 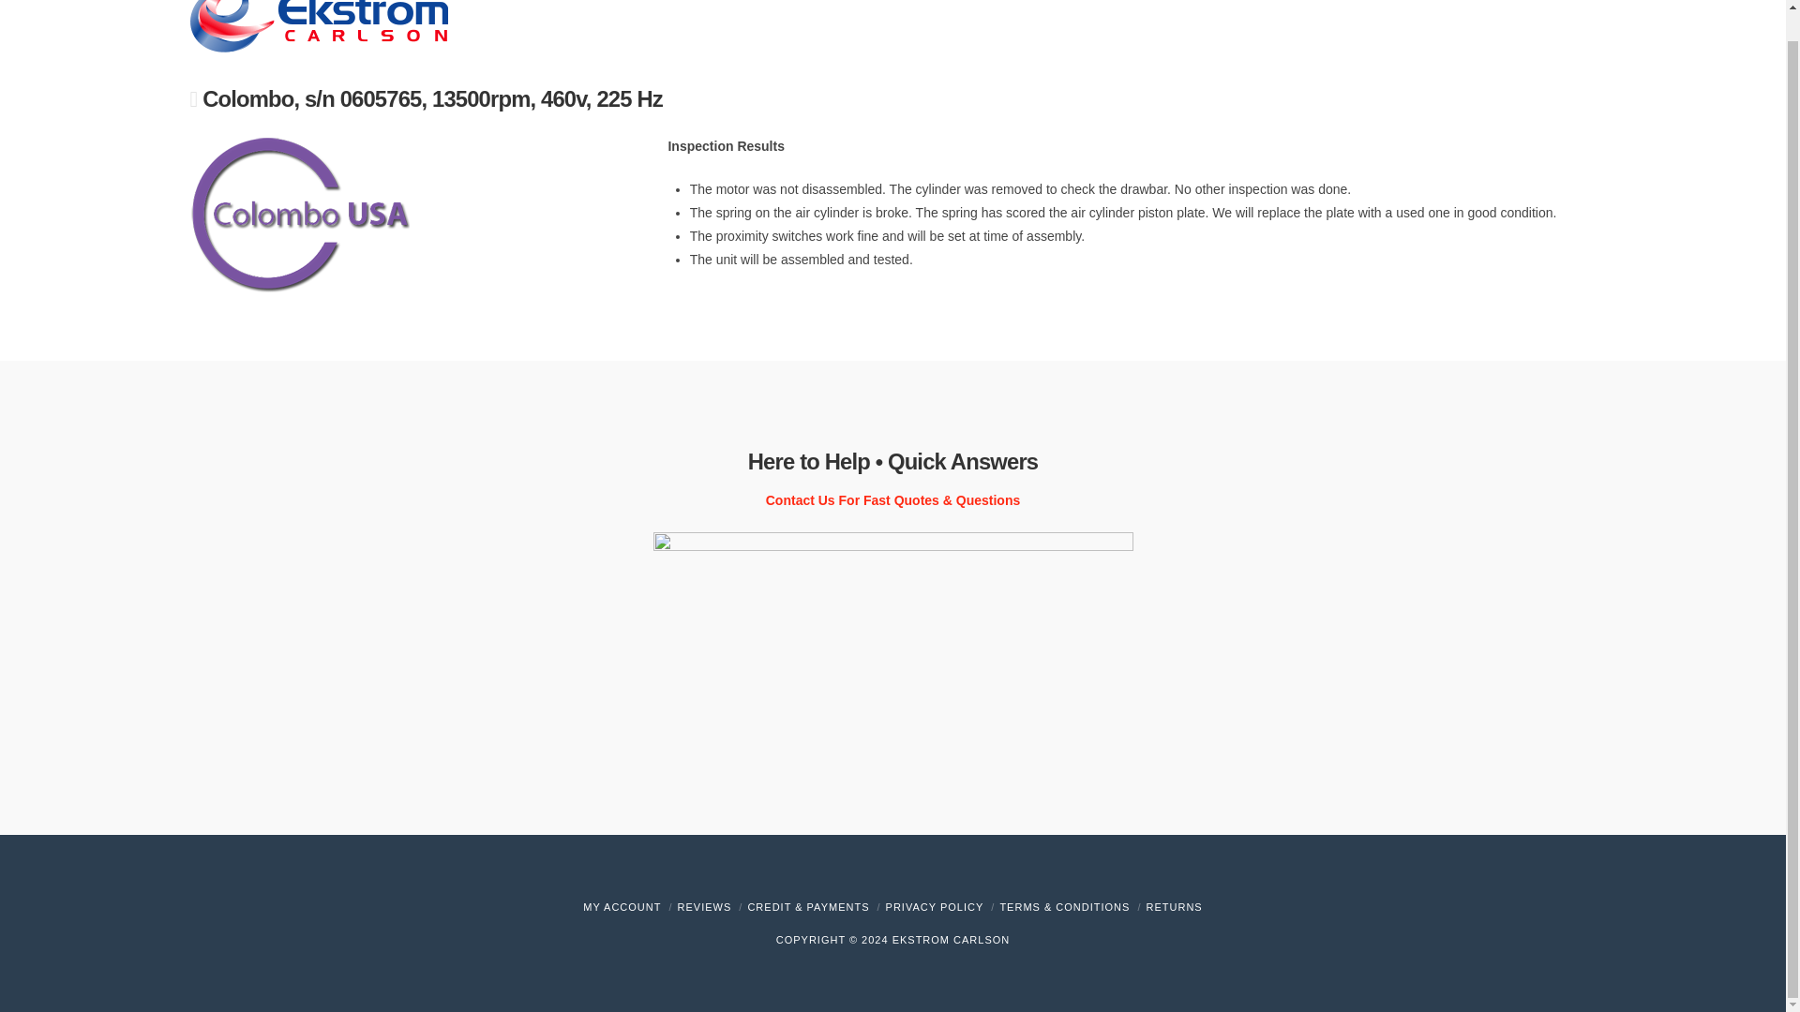 I want to click on SHOP EKSTROM WEB STORE, so click(x=1342, y=25).